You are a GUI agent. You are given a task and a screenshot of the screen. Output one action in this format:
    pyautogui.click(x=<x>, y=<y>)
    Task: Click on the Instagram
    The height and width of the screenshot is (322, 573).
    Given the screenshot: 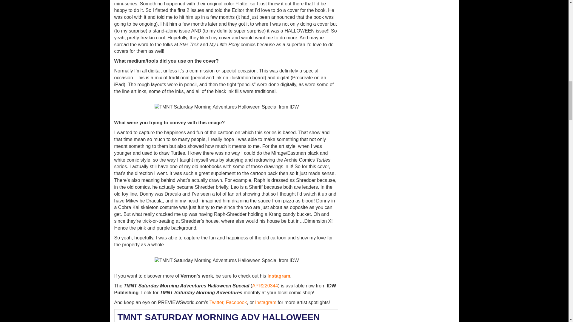 What is the action you would take?
    pyautogui.click(x=266, y=302)
    